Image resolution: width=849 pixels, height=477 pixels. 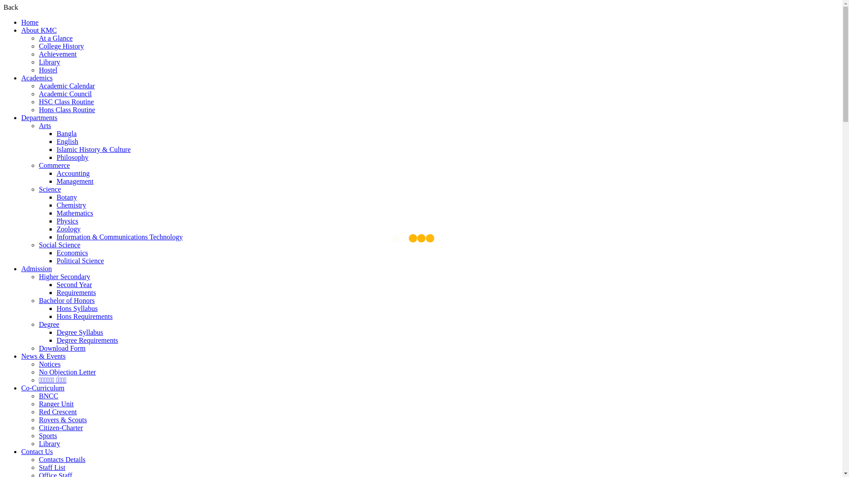 I want to click on Library, so click(x=50, y=62).